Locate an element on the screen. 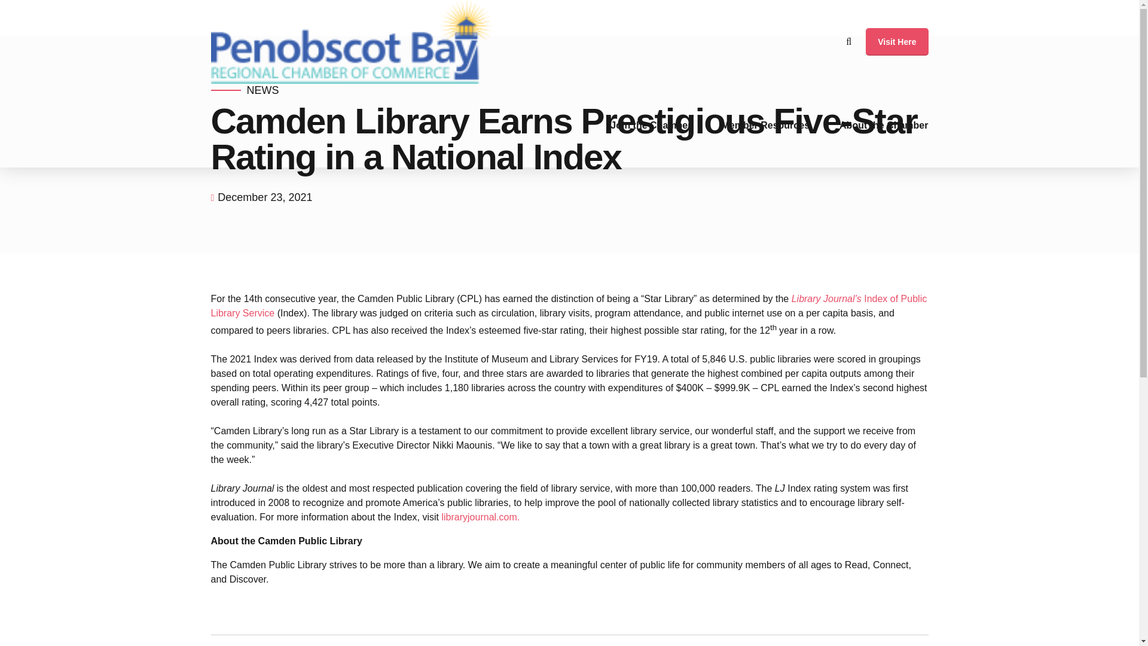  Member Resources is located at coordinates (765, 126).